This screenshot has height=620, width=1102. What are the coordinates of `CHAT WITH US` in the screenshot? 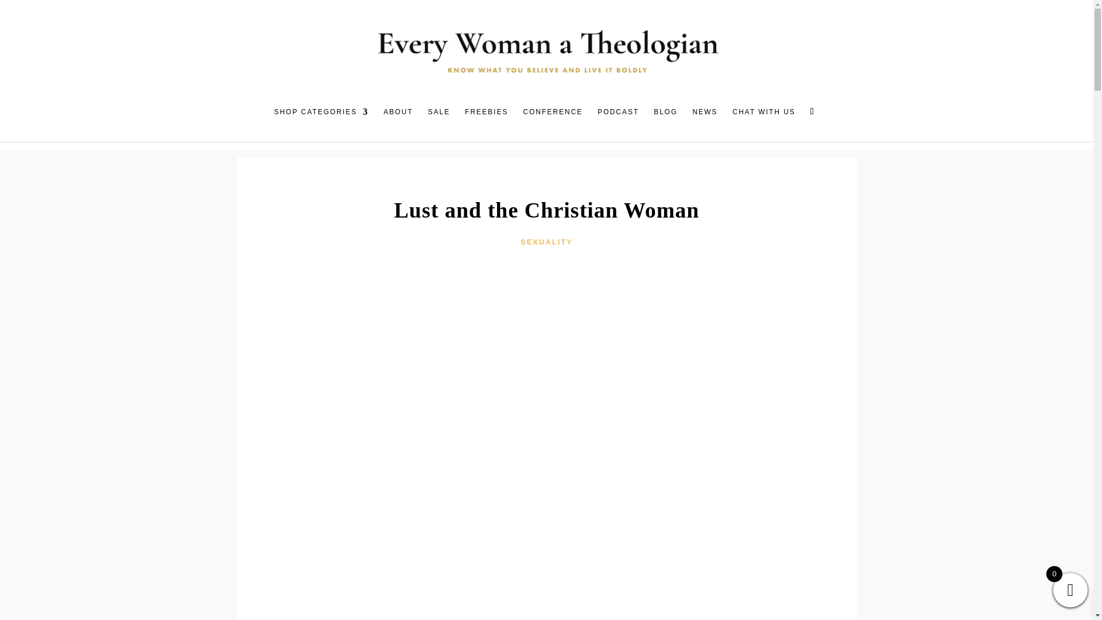 It's located at (764, 118).